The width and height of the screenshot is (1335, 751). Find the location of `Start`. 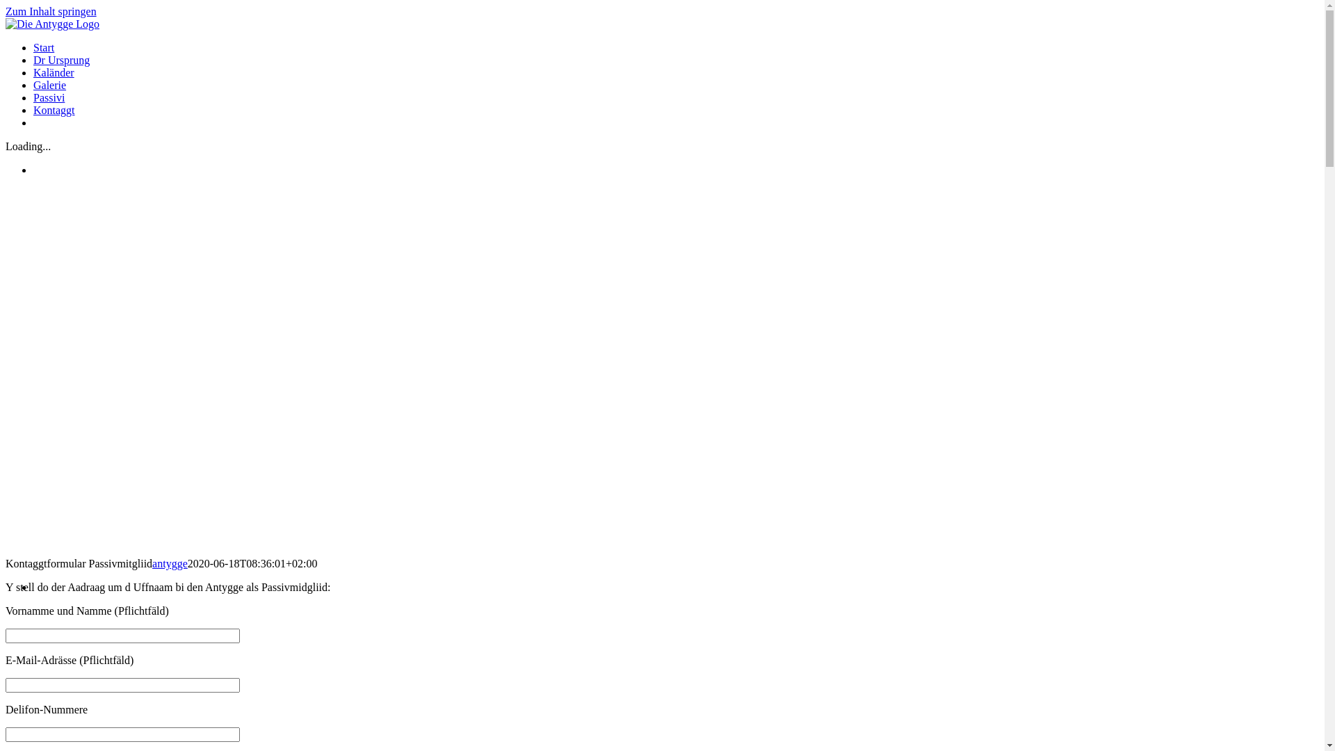

Start is located at coordinates (44, 47).